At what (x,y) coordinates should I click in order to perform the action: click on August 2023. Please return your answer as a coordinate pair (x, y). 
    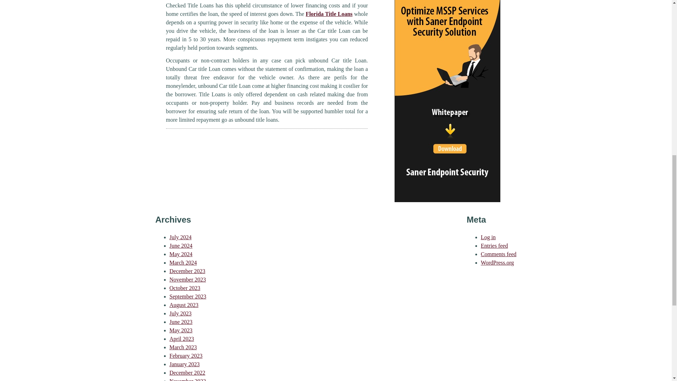
    Looking at the image, I should click on (184, 305).